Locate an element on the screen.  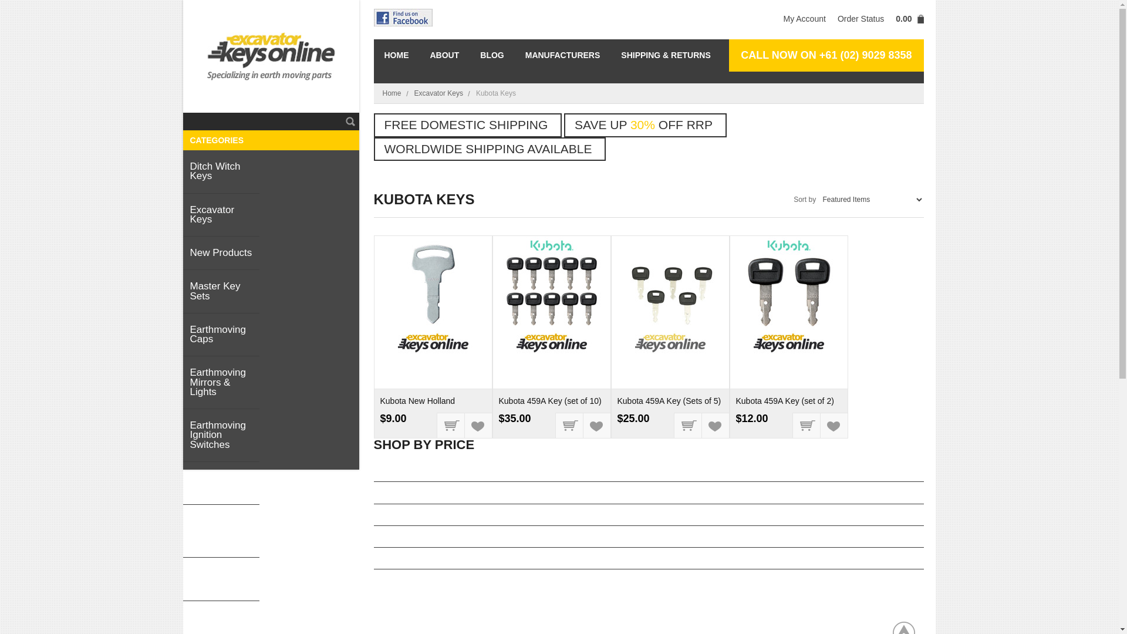
Order Status is located at coordinates (861, 20).